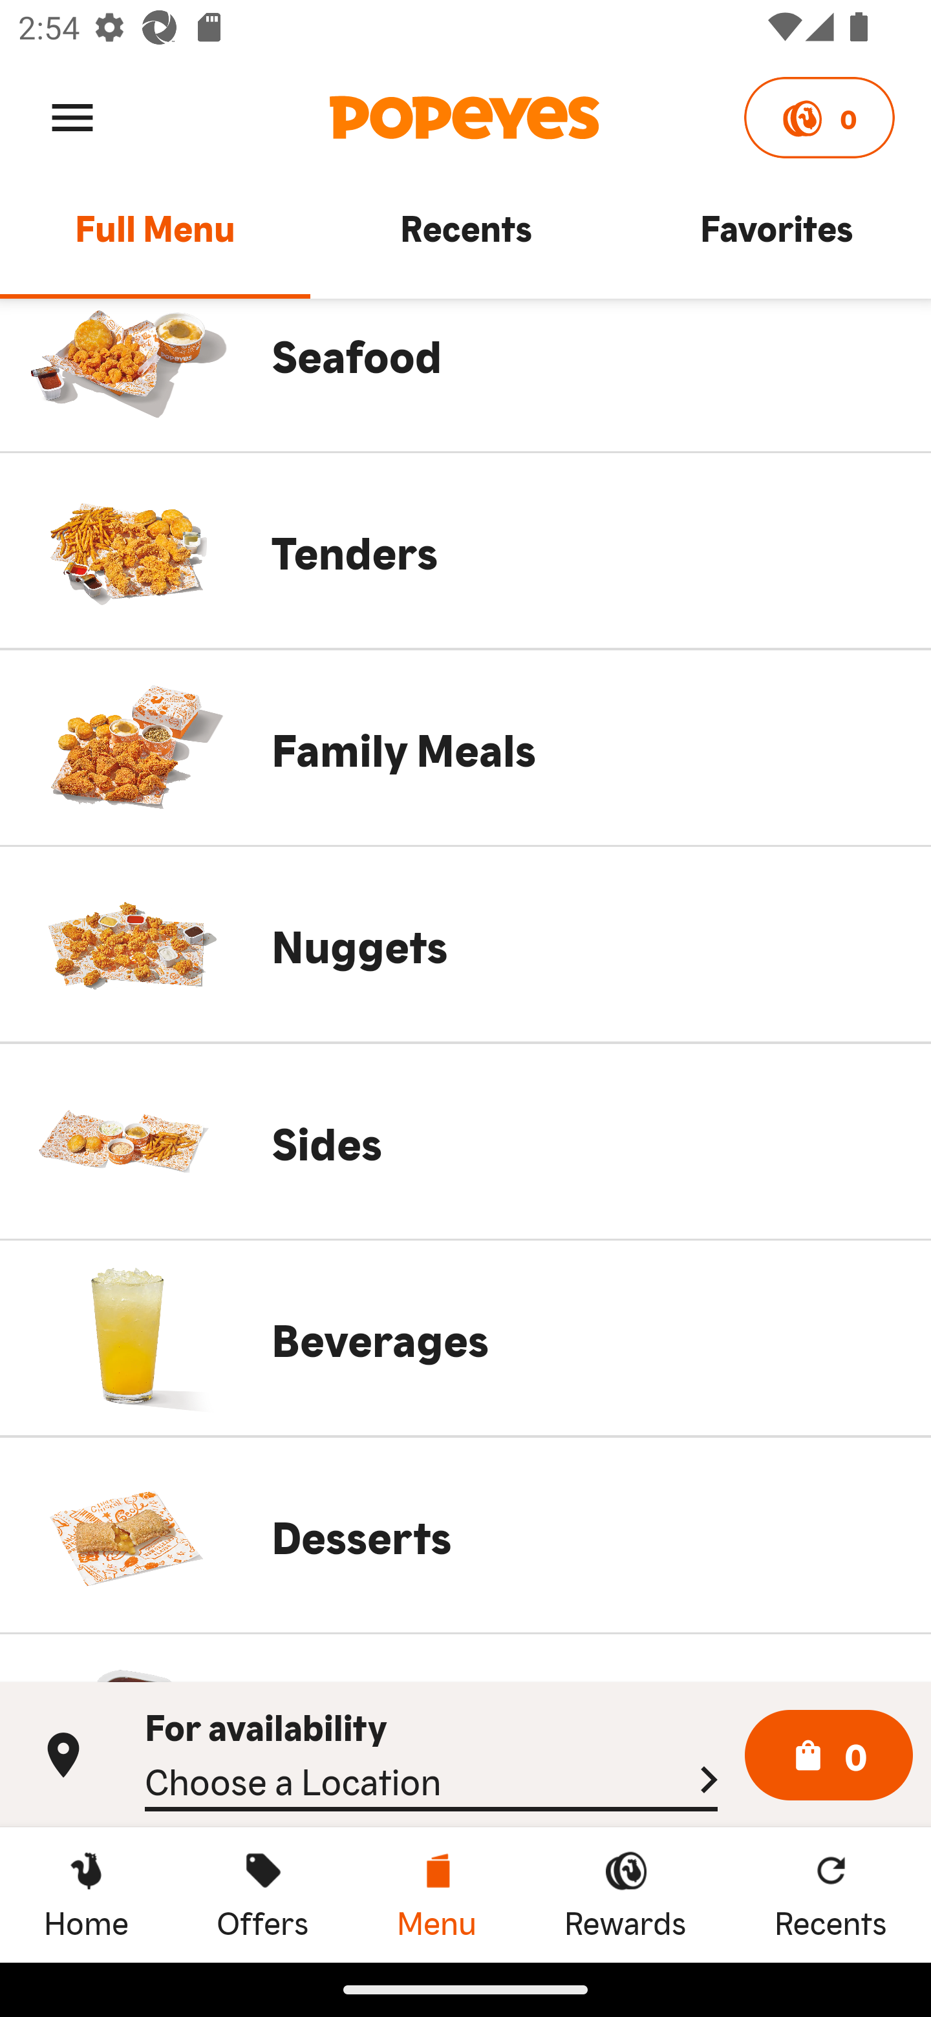 This screenshot has height=2017, width=931. I want to click on Rewards Rewards Rewards, so click(625, 1894).